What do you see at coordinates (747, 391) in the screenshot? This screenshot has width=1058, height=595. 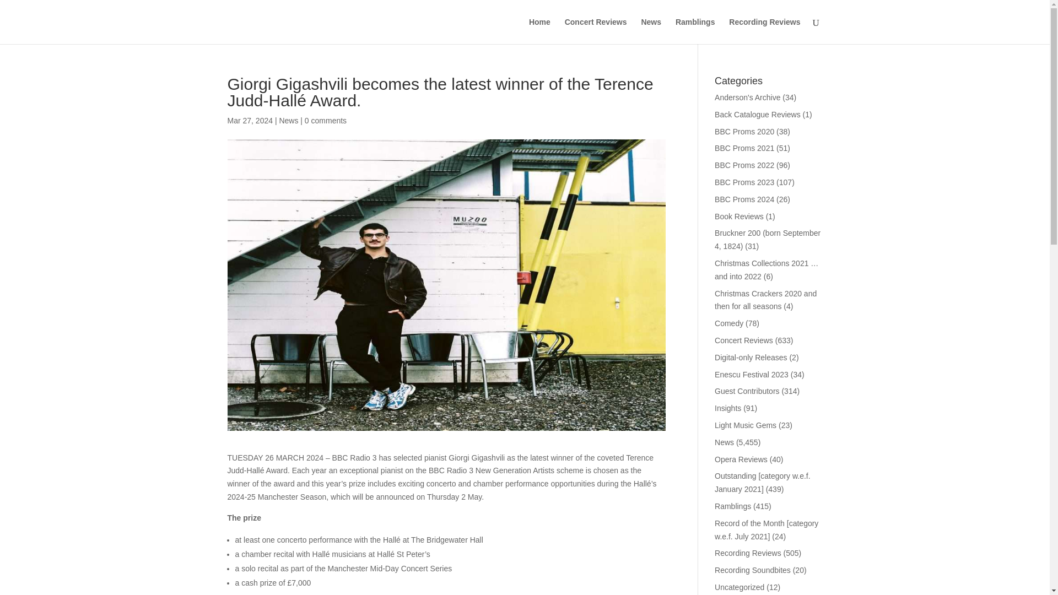 I see `Guest Contributors` at bounding box center [747, 391].